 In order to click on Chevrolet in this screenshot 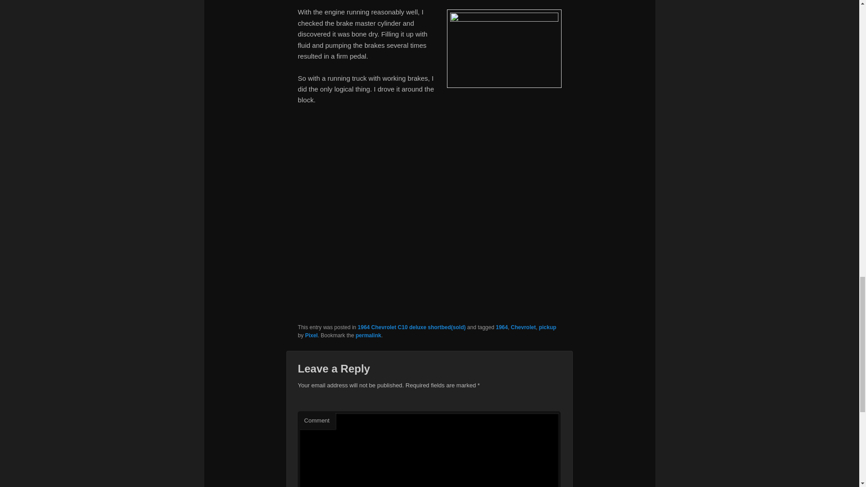, I will do `click(523, 327)`.